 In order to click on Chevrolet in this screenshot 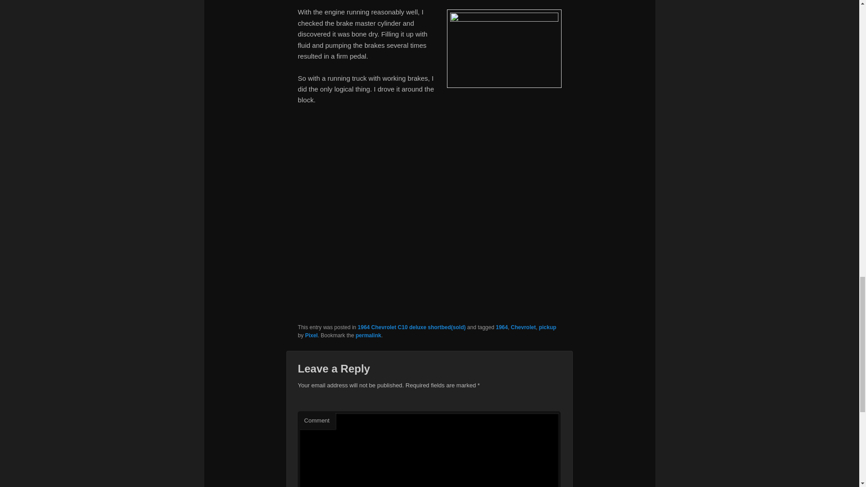, I will do `click(523, 327)`.